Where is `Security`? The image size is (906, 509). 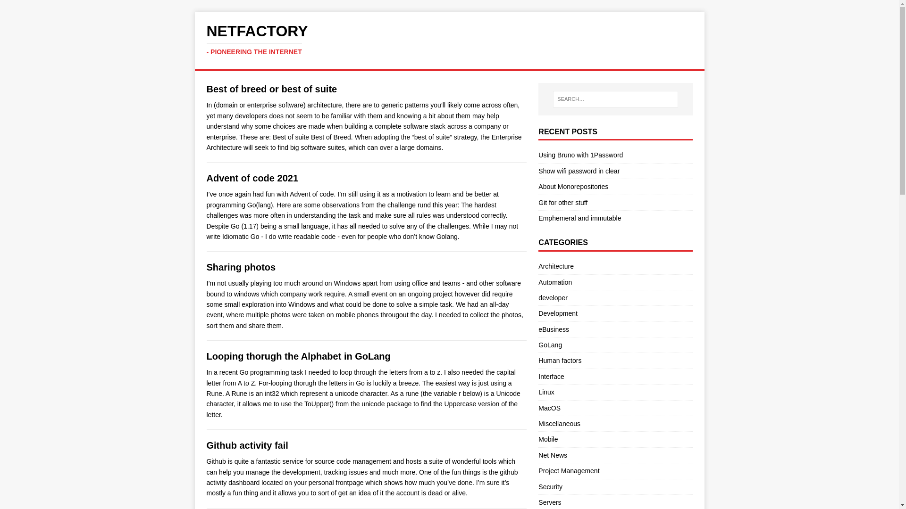
Security is located at coordinates (550, 486).